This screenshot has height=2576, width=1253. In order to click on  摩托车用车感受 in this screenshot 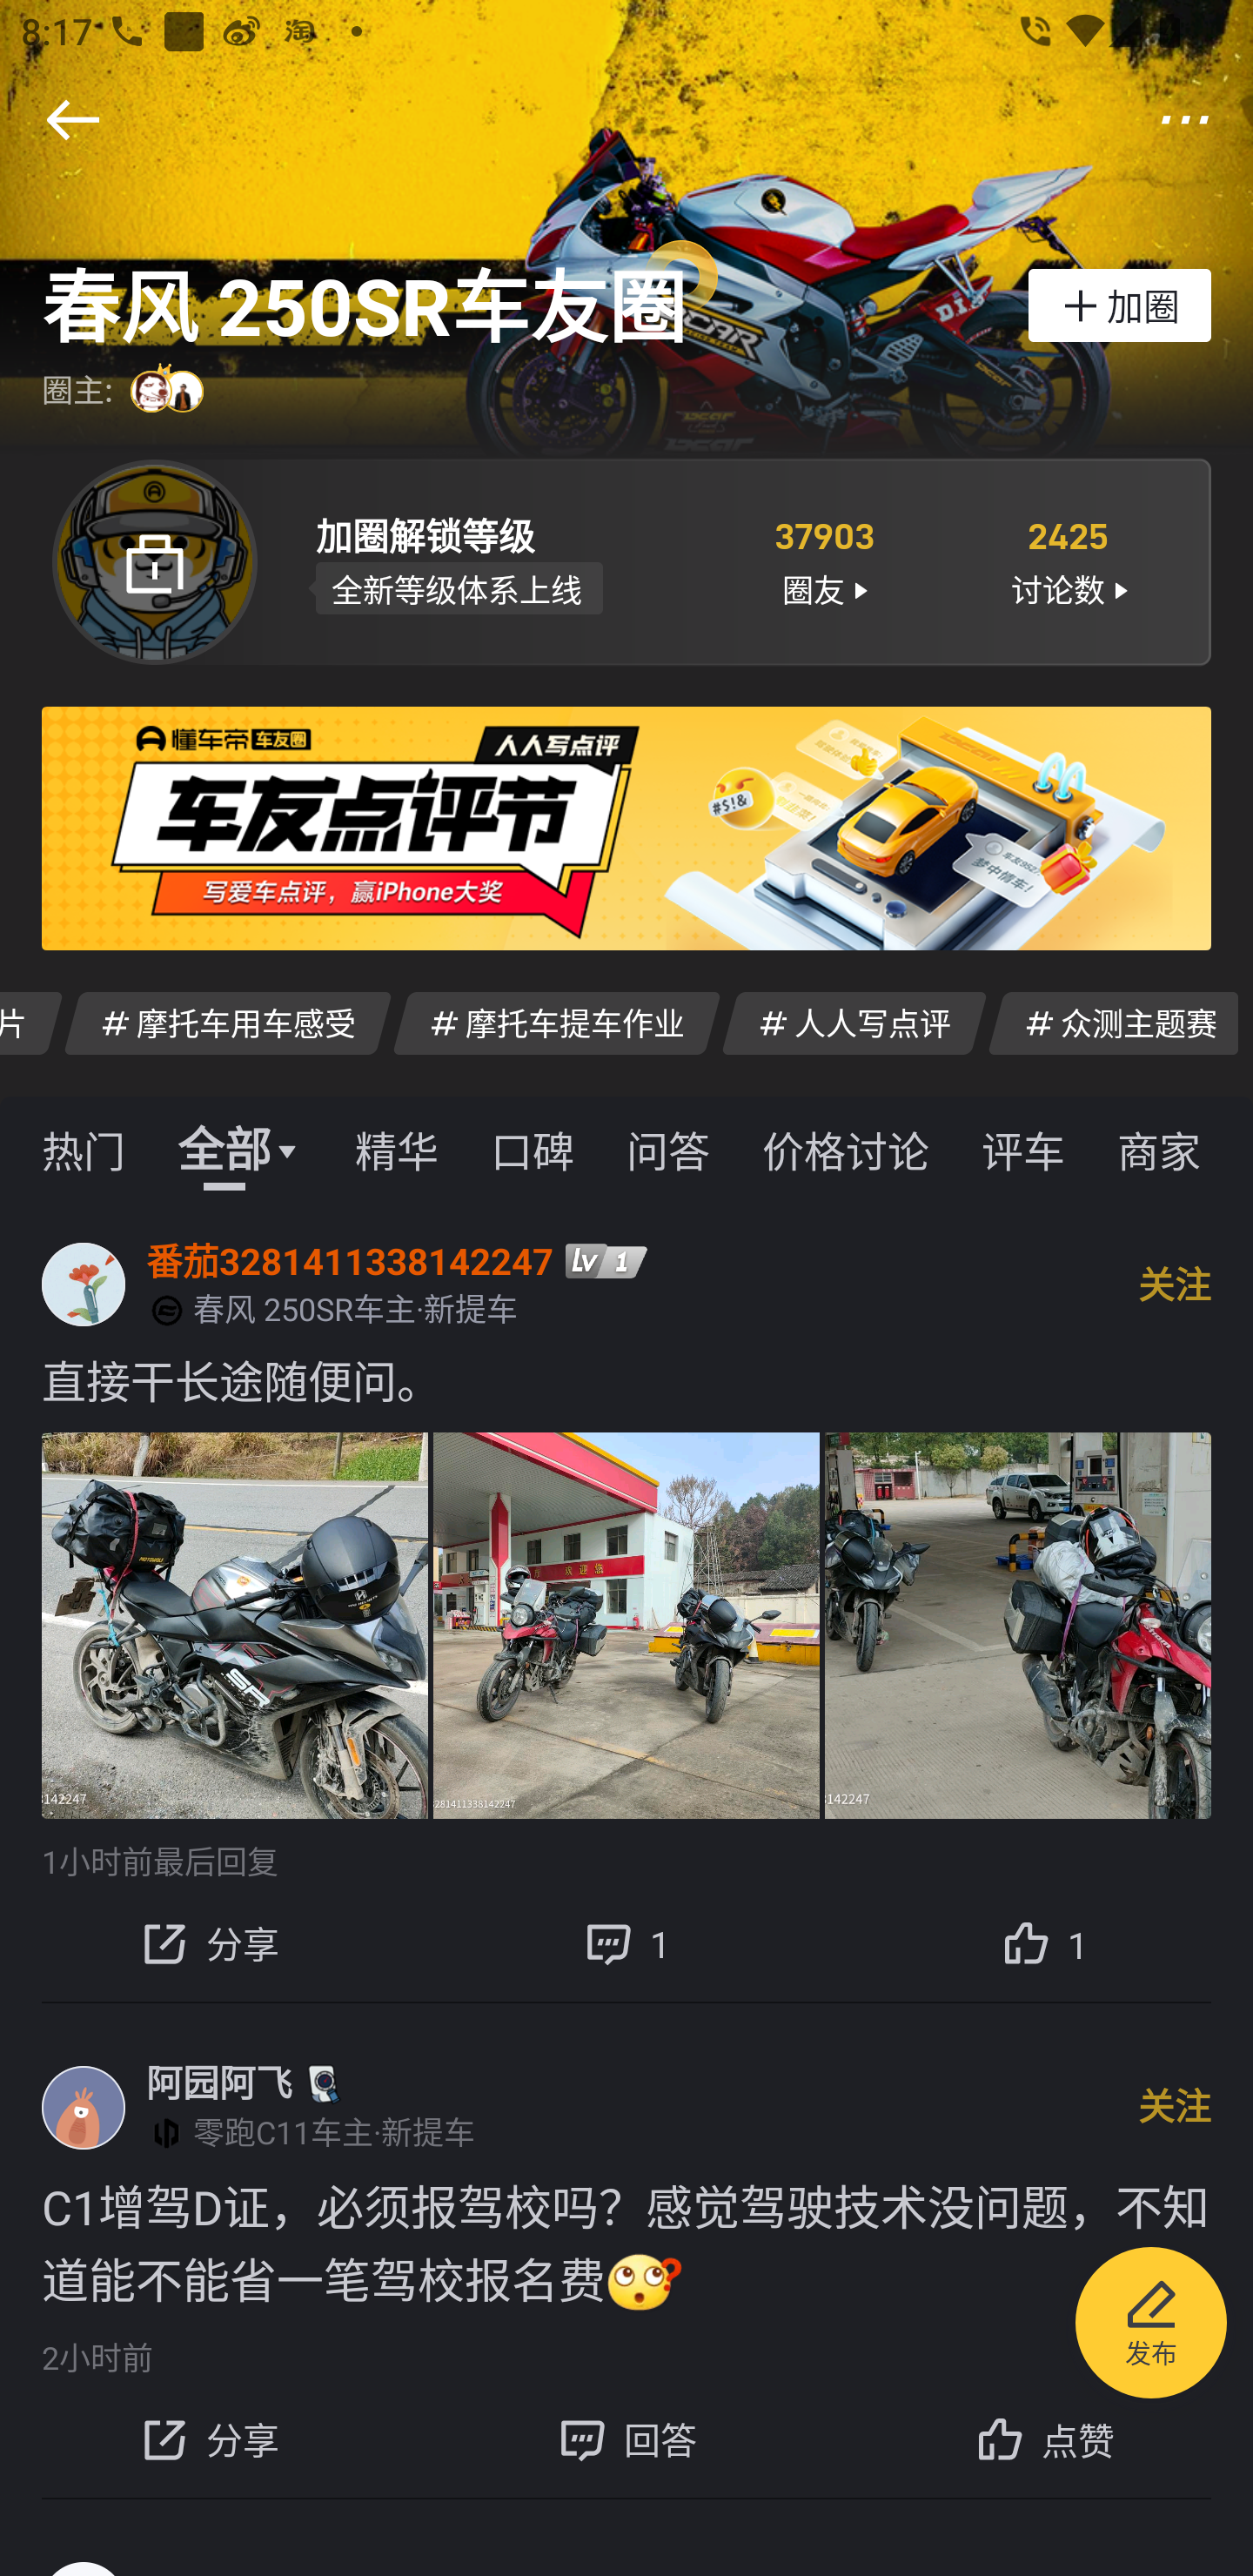, I will do `click(228, 1022)`.